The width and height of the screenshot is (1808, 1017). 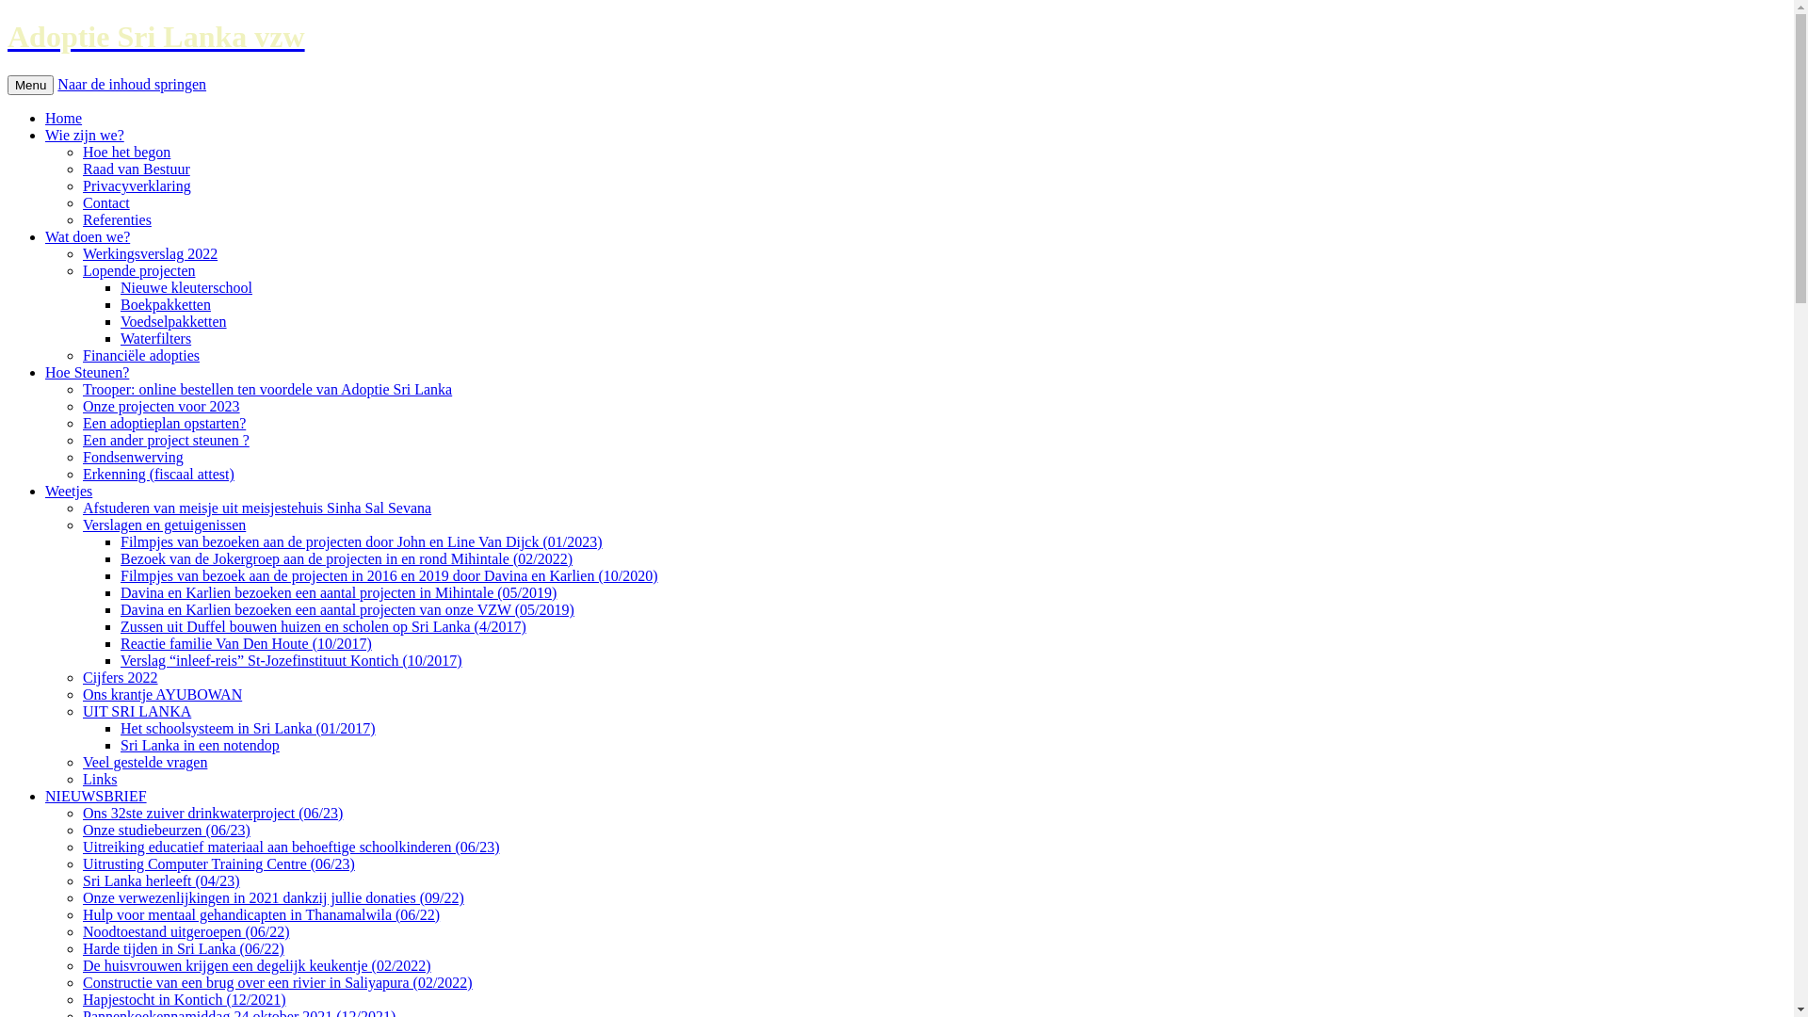 I want to click on Hoe het begon, so click(x=126, y=153).